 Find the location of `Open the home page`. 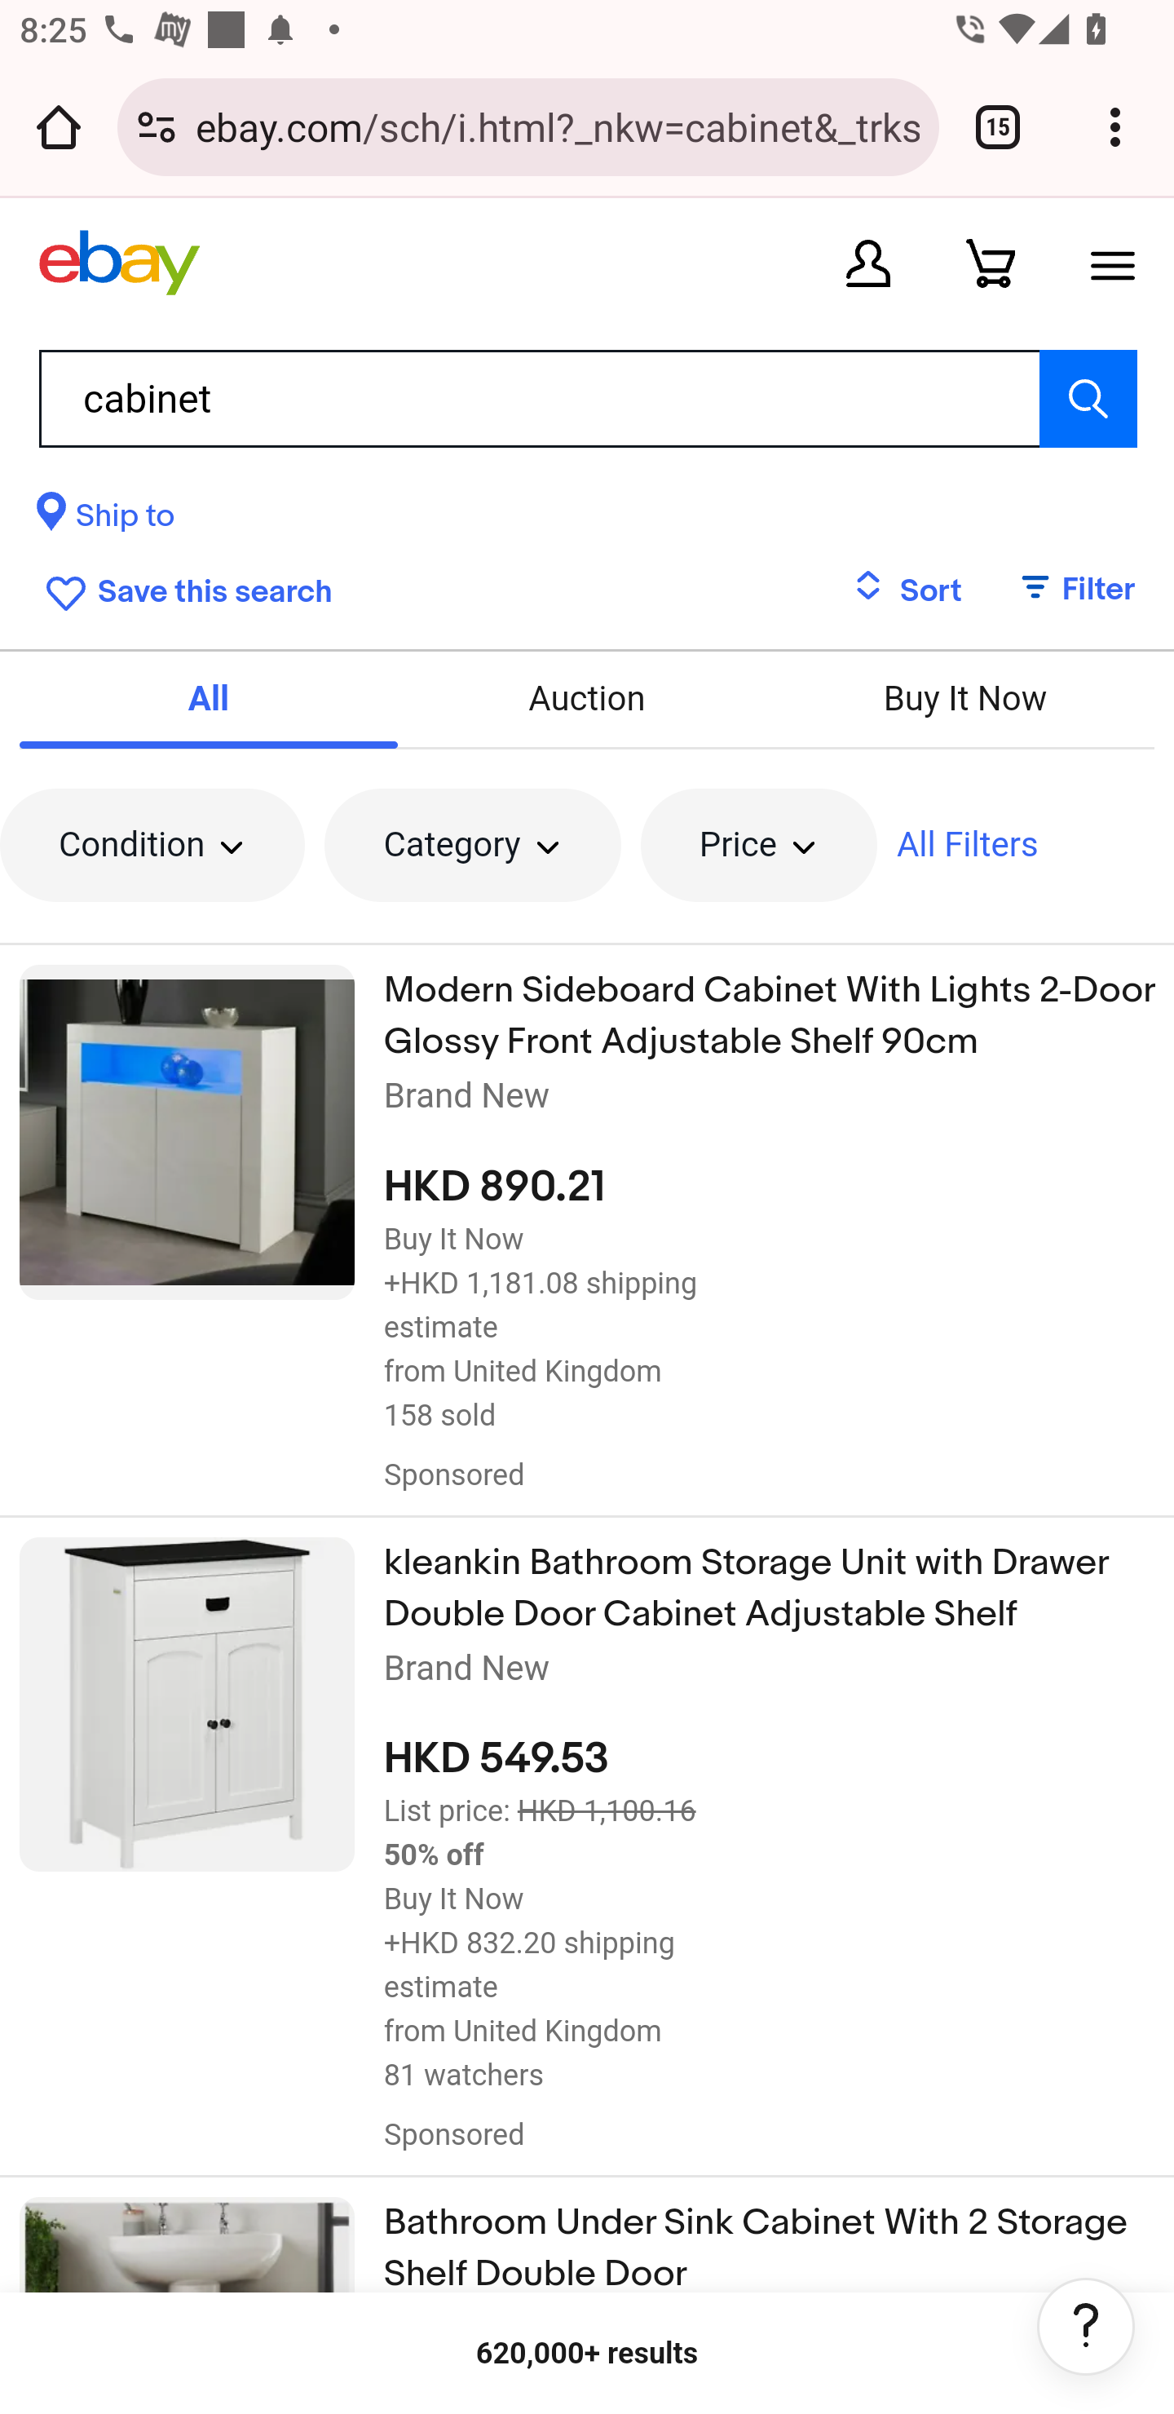

Open the home page is located at coordinates (59, 126).